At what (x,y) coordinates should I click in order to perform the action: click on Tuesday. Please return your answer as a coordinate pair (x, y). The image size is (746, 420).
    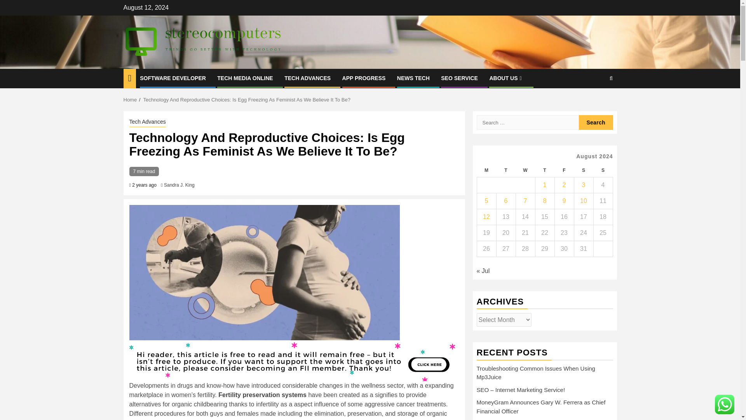
    Looking at the image, I should click on (505, 170).